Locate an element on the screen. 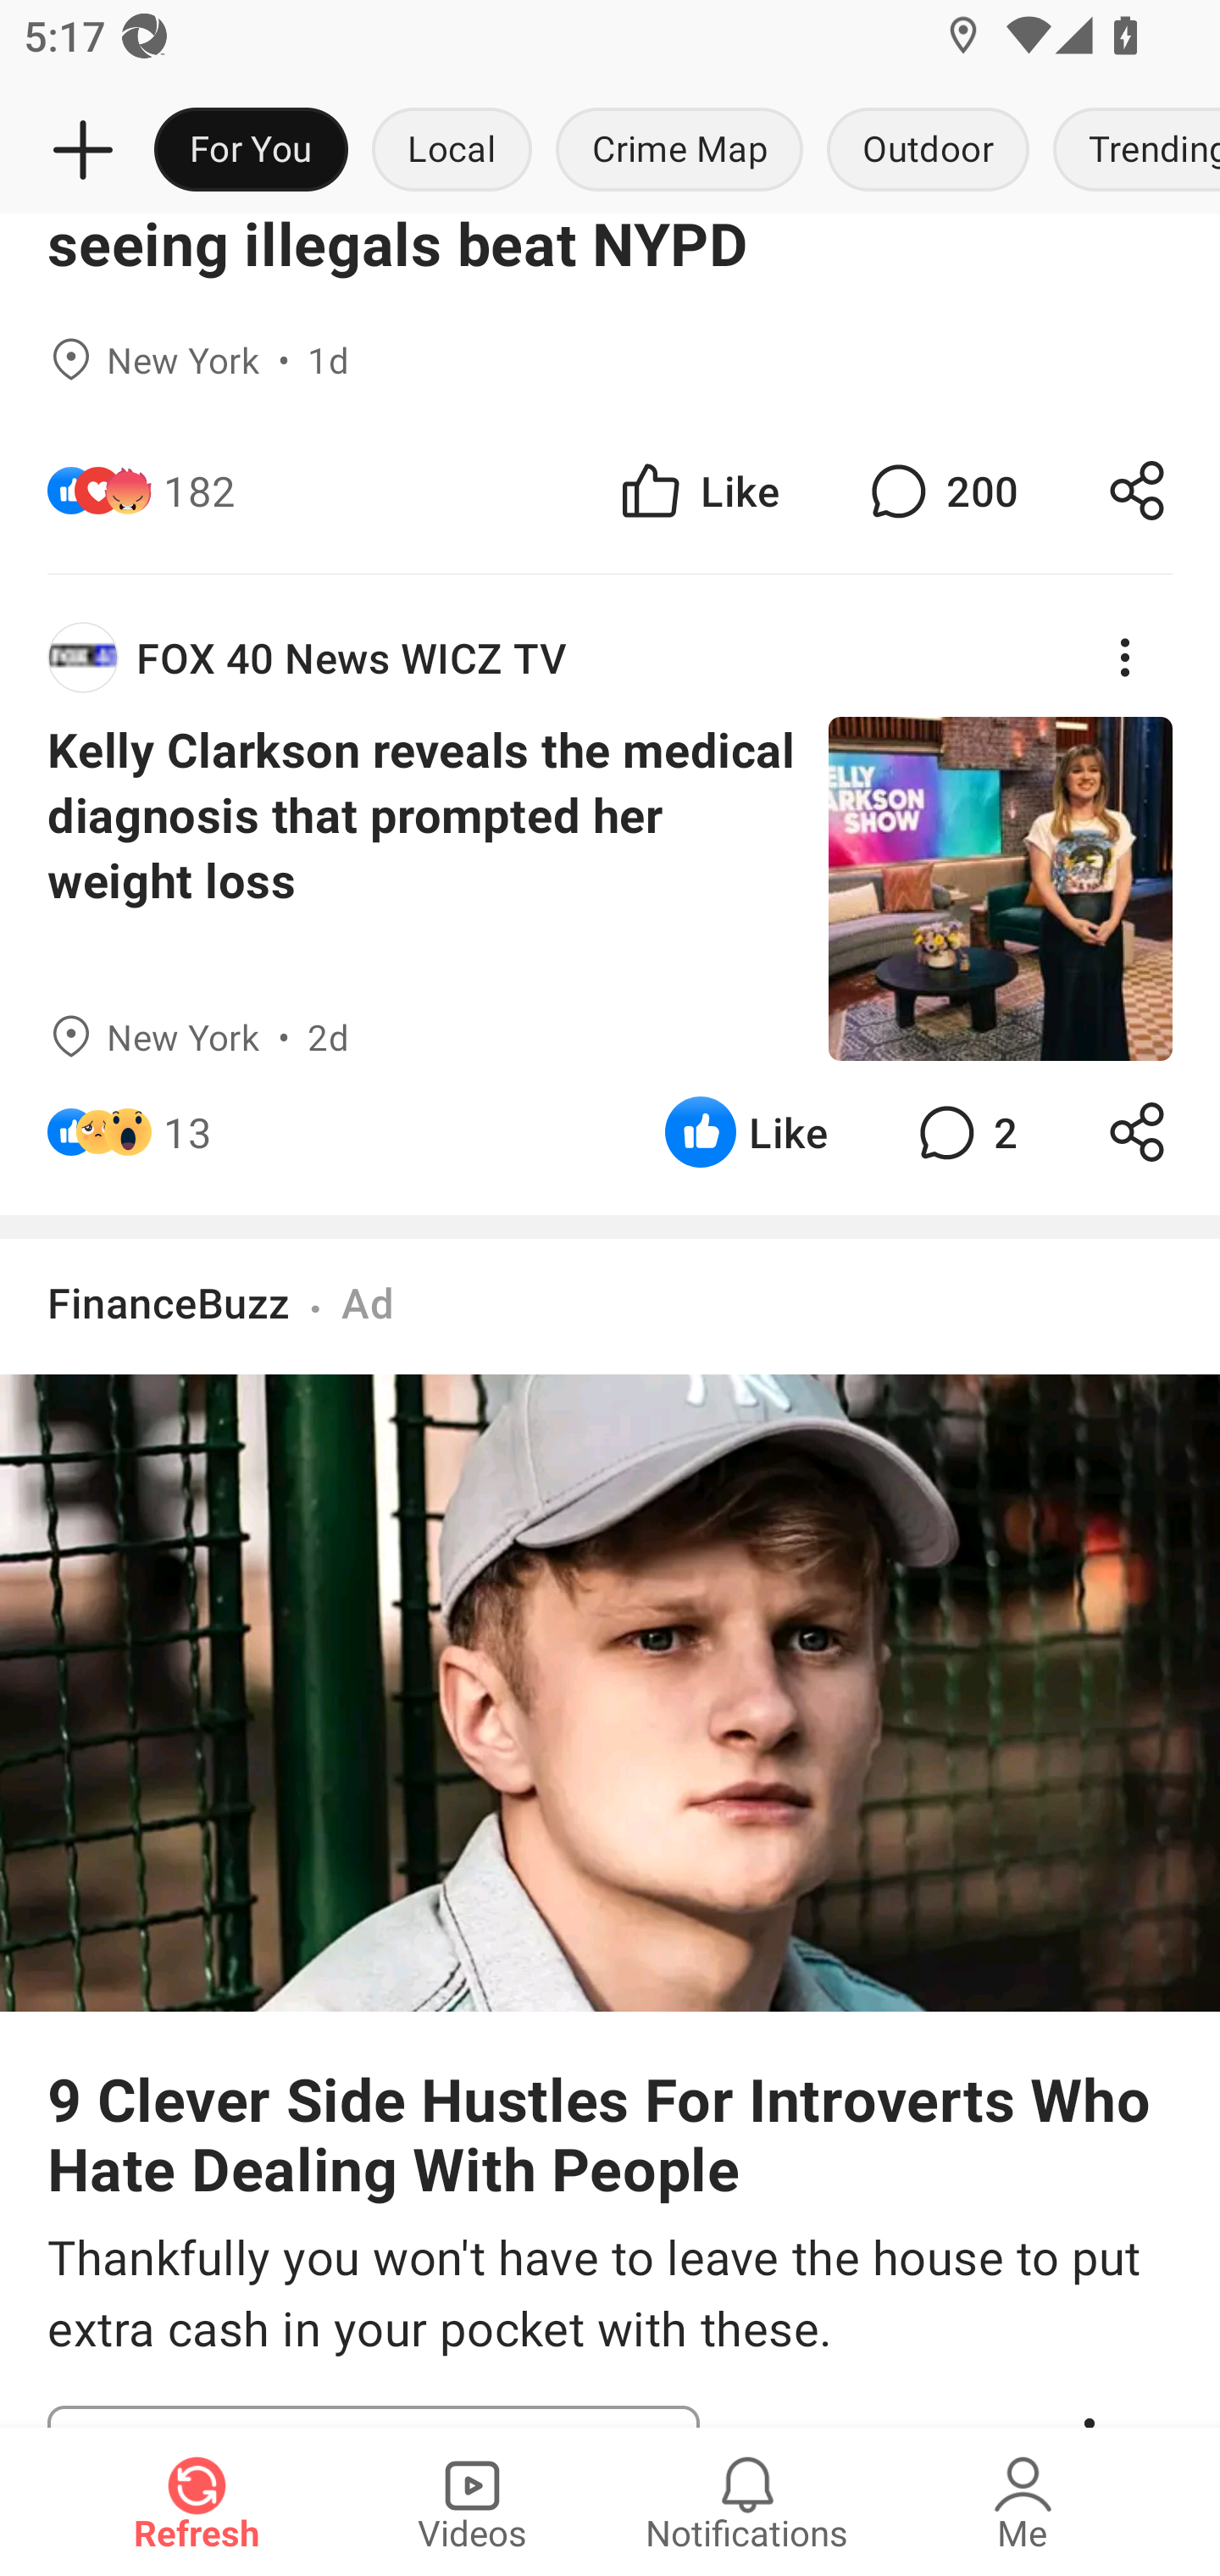 Image resolution: width=1220 pixels, height=2576 pixels. Me is located at coordinates (1023, 2501).